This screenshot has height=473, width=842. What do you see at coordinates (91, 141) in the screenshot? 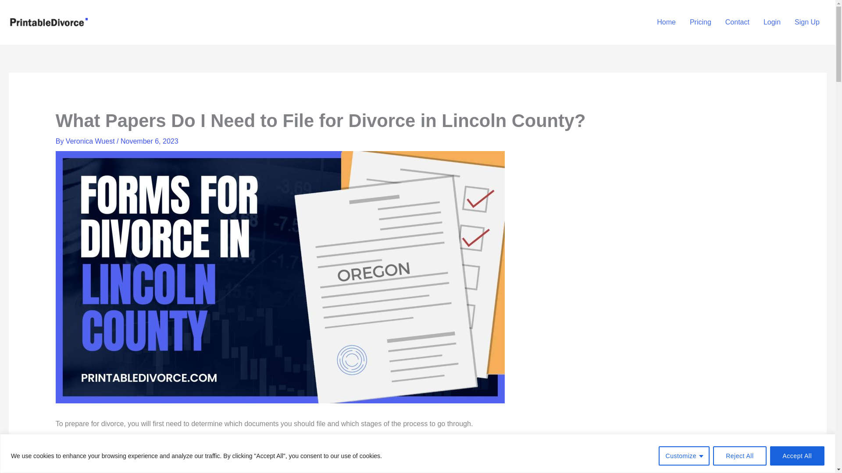
I see `View all posts by Veronica Wuest` at bounding box center [91, 141].